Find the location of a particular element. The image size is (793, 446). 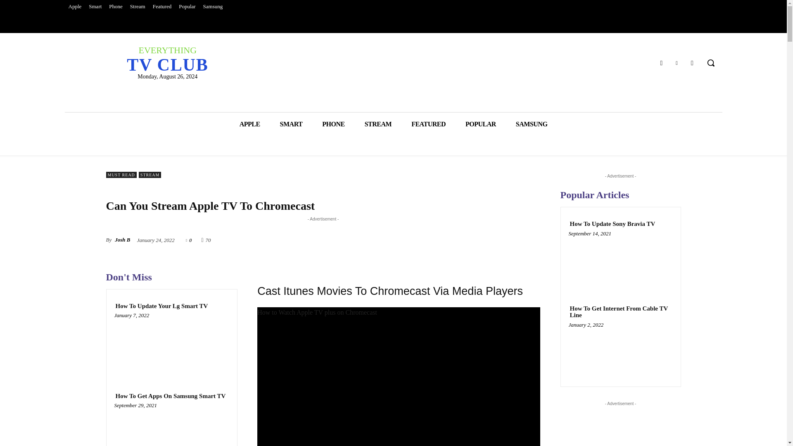

Youtube is located at coordinates (692, 63).